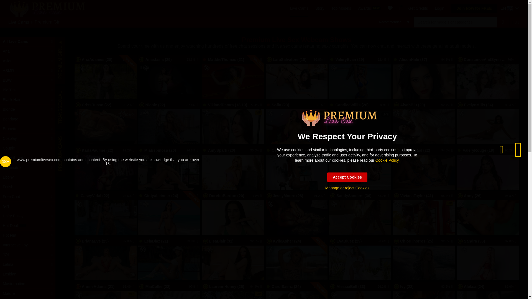 The image size is (532, 299). Describe the element at coordinates (77, 68) in the screenshot. I see `Mobile Live` at that location.